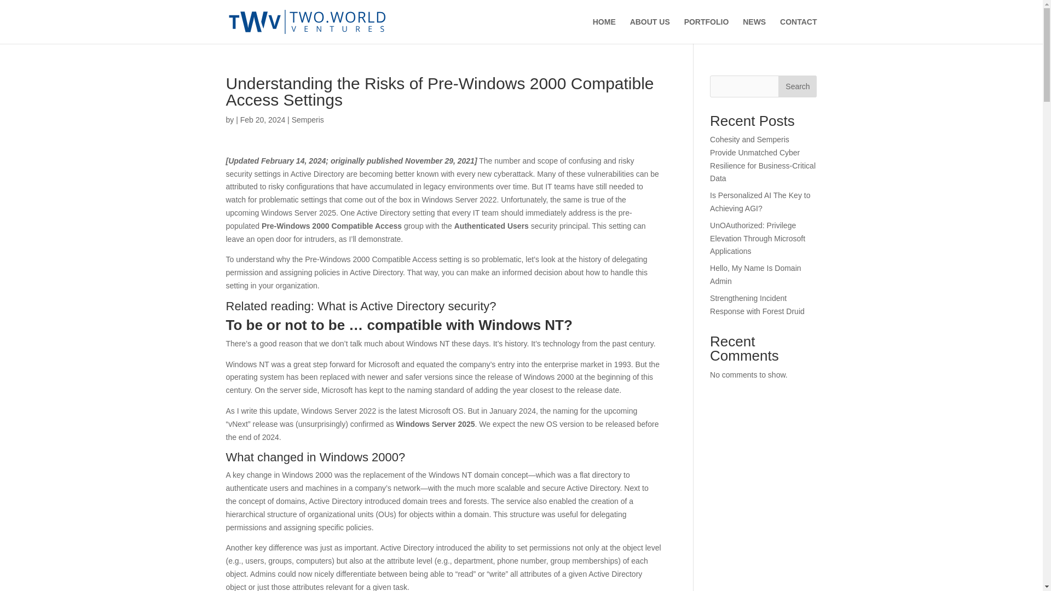 Image resolution: width=1051 pixels, height=591 pixels. Describe the element at coordinates (797, 86) in the screenshot. I see `Search` at that location.